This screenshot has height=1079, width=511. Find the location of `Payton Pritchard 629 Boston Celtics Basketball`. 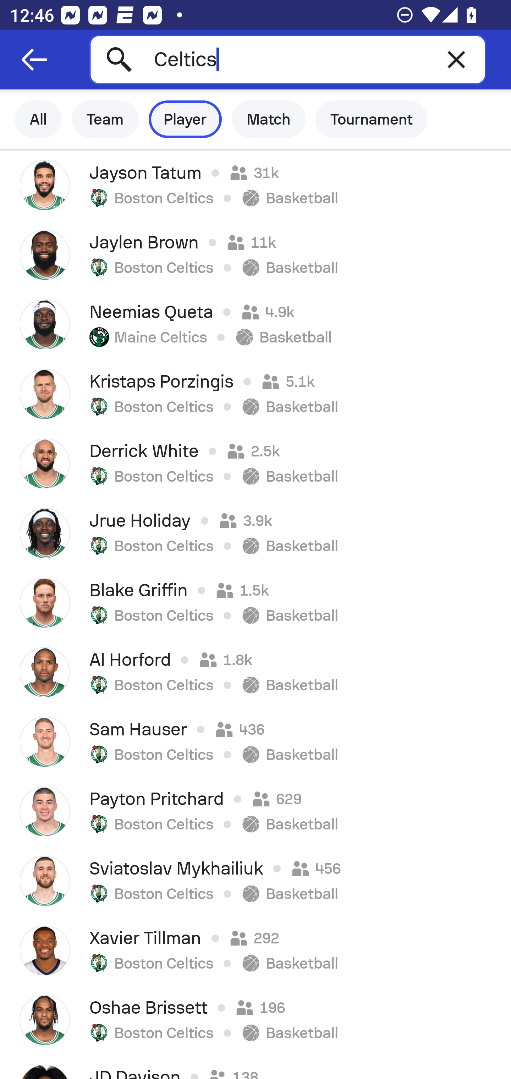

Payton Pritchard 629 Boston Celtics Basketball is located at coordinates (255, 811).